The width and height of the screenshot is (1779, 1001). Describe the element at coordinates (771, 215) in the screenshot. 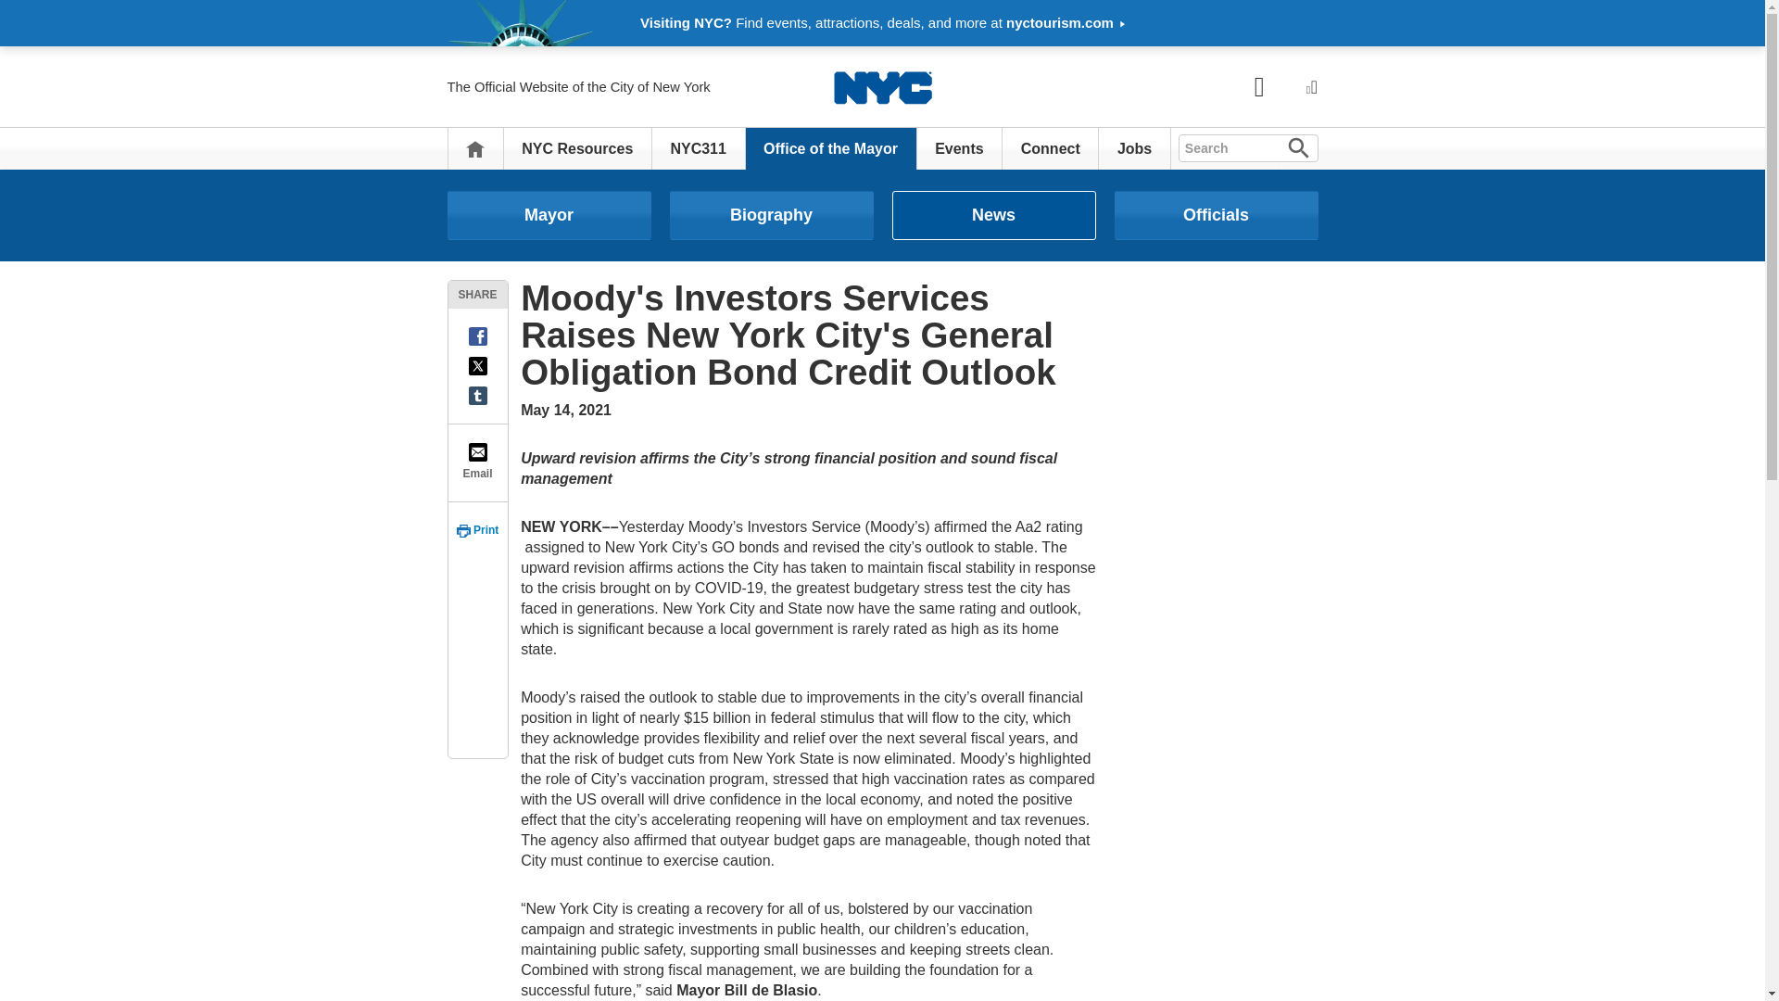

I see `Biography` at that location.